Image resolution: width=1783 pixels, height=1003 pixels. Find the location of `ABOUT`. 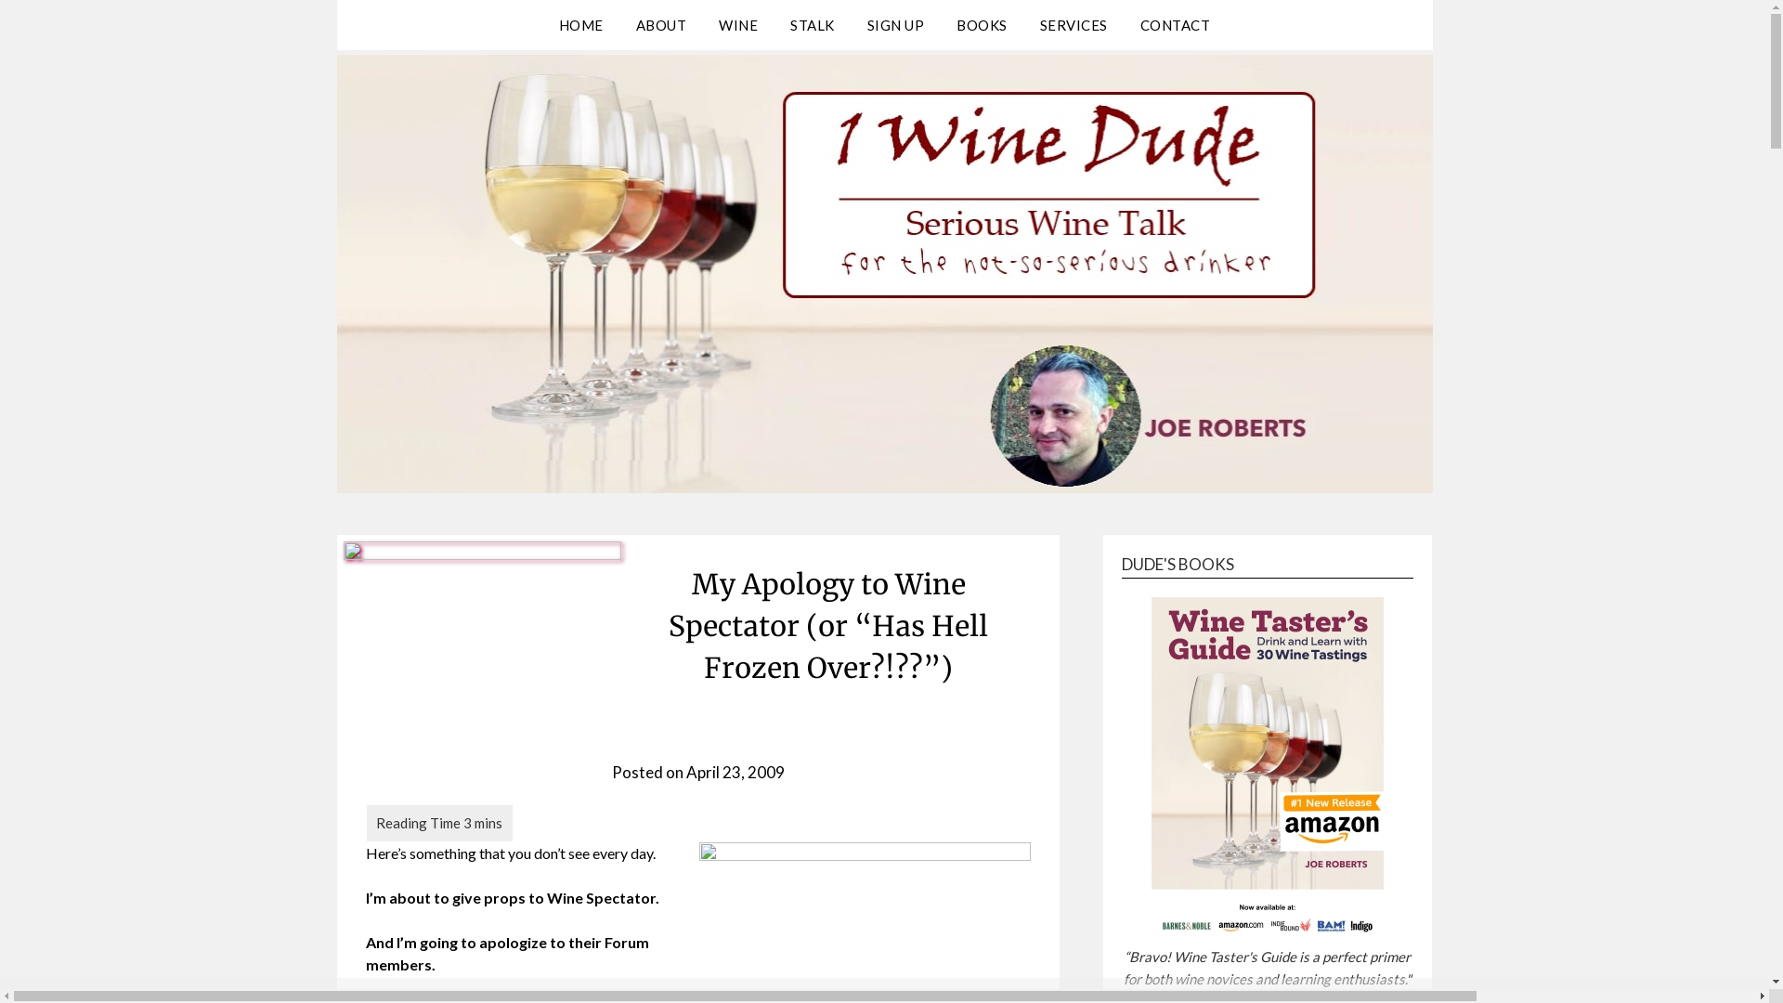

ABOUT is located at coordinates (661, 25).